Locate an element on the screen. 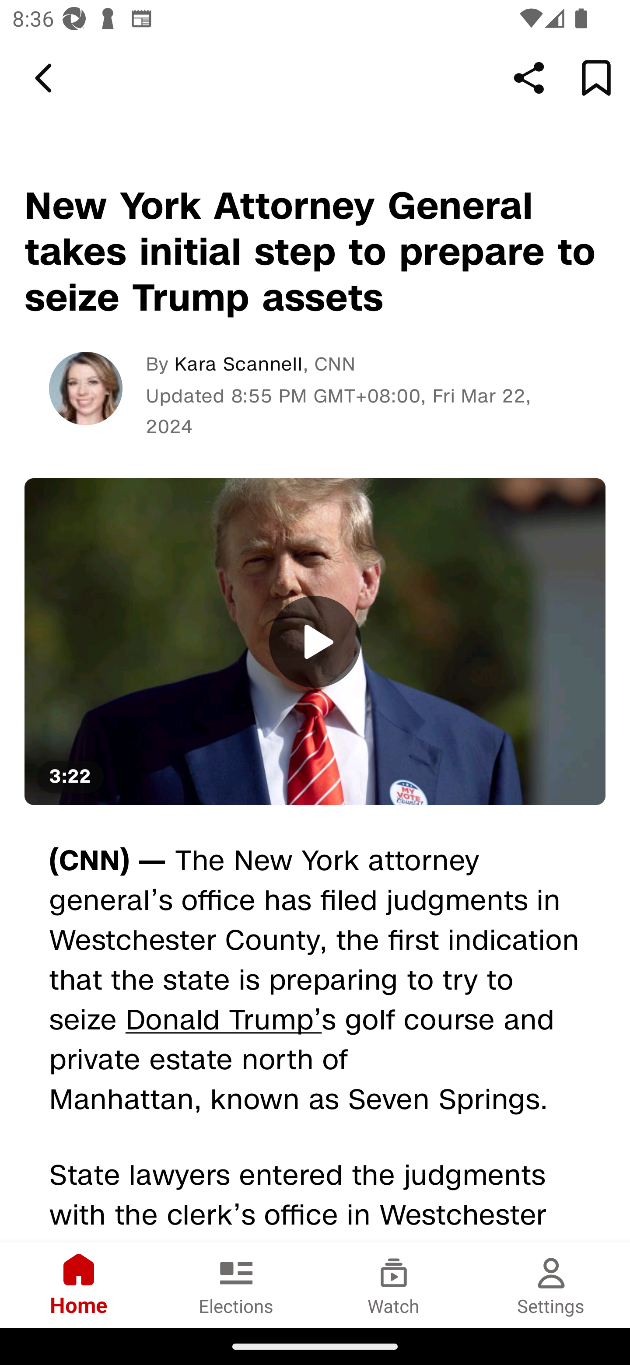 The width and height of the screenshot is (630, 1365). Watch is located at coordinates (394, 1285).